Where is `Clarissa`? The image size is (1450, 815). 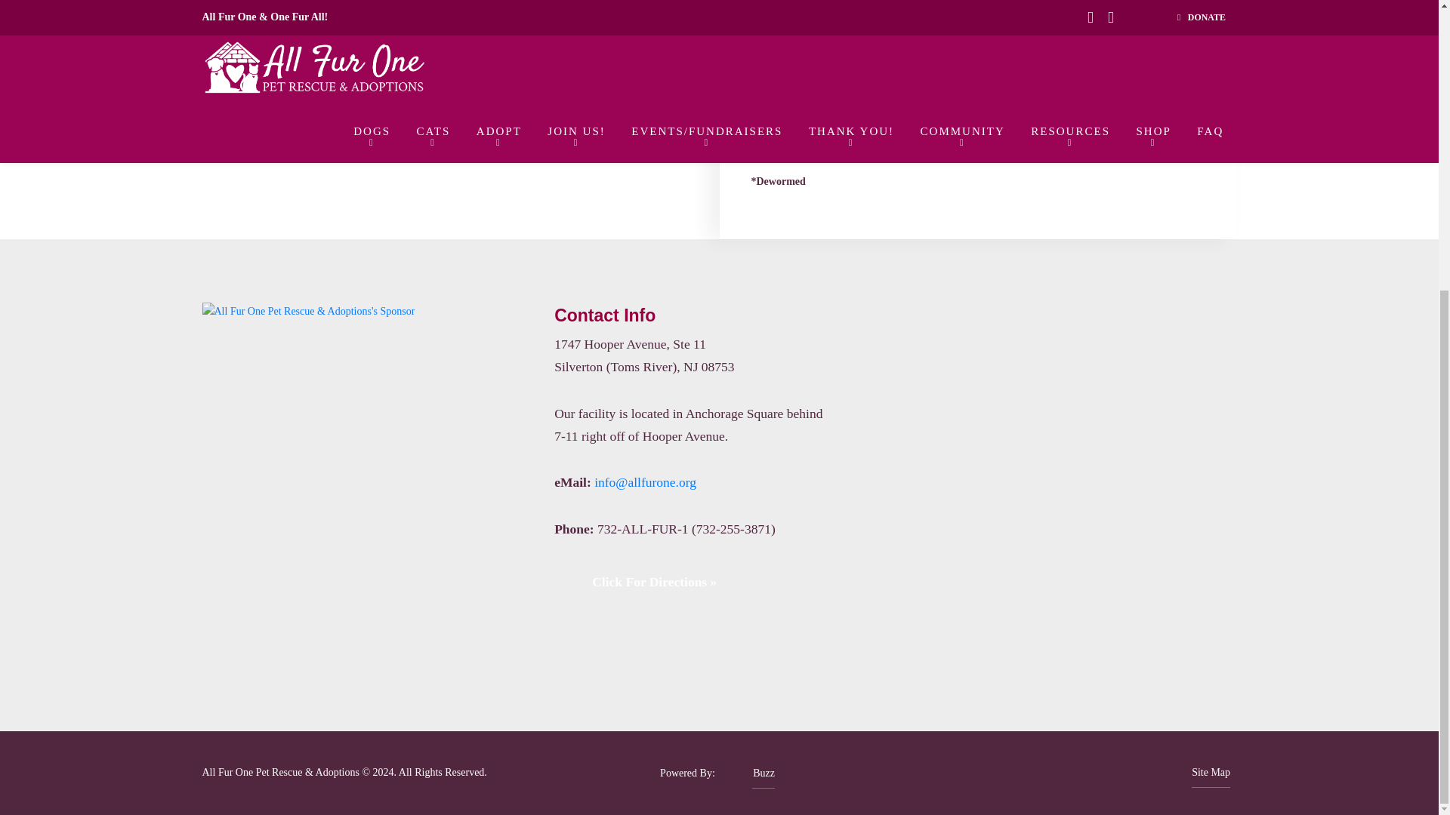
Clarissa is located at coordinates (347, 101).